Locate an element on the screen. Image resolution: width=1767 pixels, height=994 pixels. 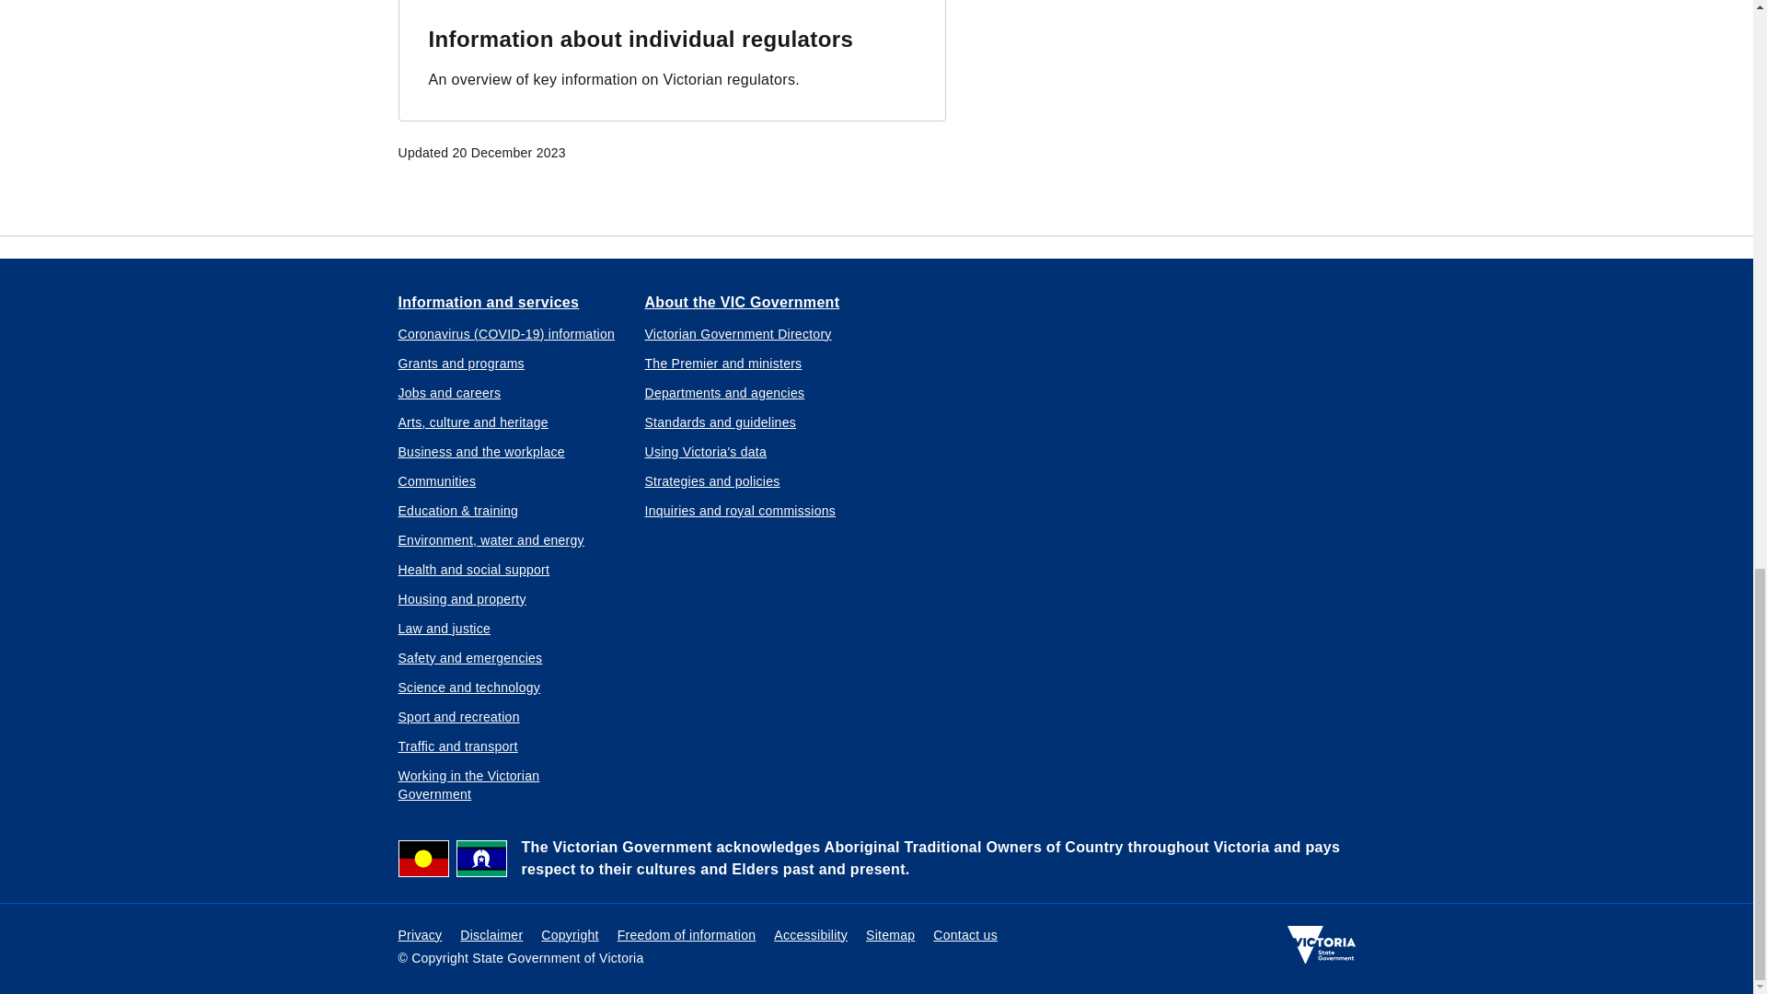
Traffic and transport is located at coordinates (457, 745).